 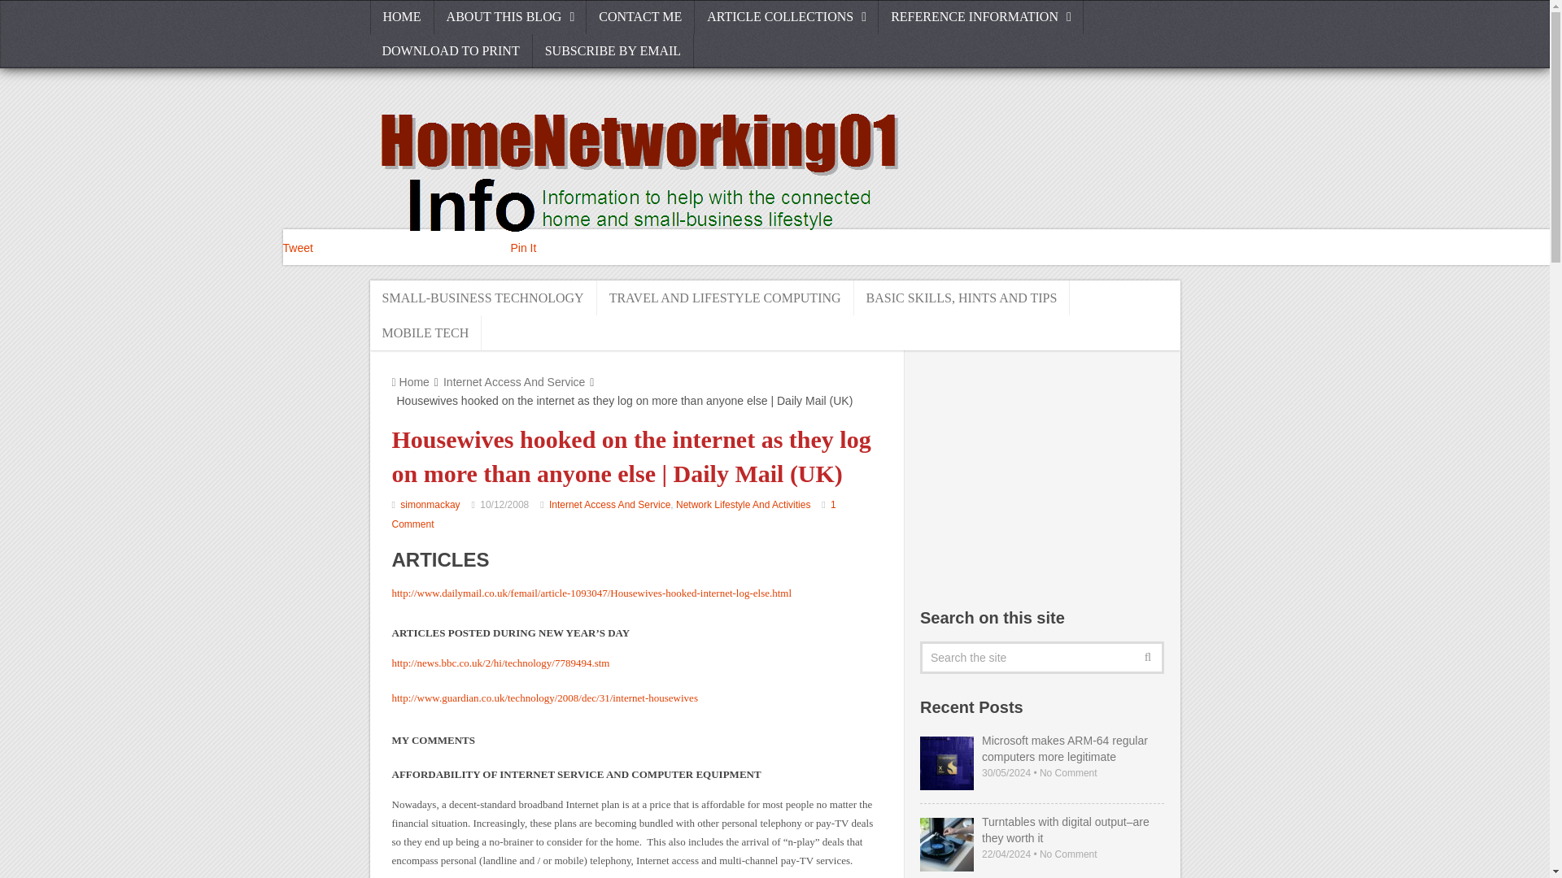 I want to click on Network Lifestyle And Activities, so click(x=744, y=504).